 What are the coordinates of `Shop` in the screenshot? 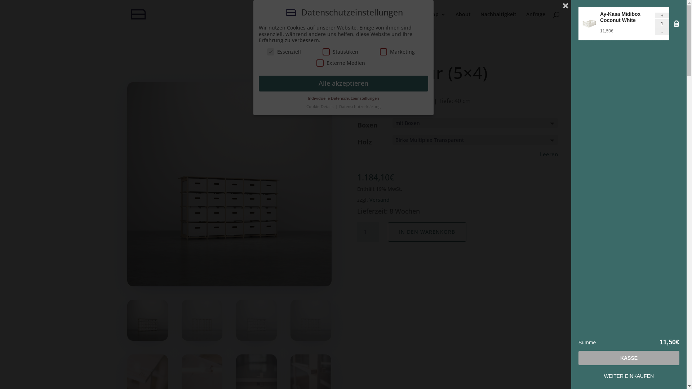 It's located at (436, 20).